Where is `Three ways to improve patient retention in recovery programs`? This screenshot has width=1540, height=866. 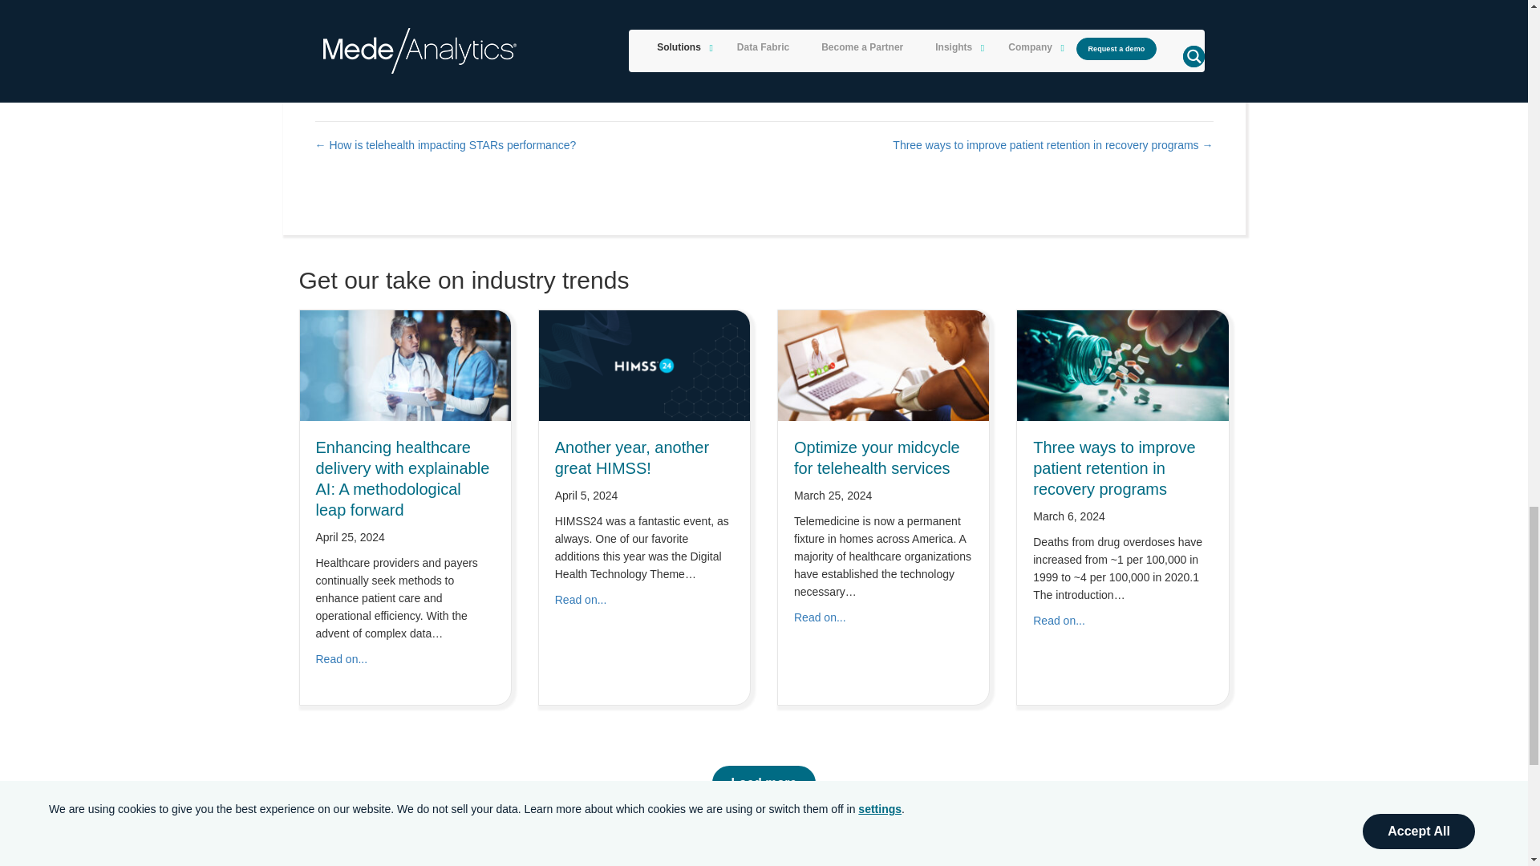 Three ways to improve patient retention in recovery programs is located at coordinates (1113, 468).